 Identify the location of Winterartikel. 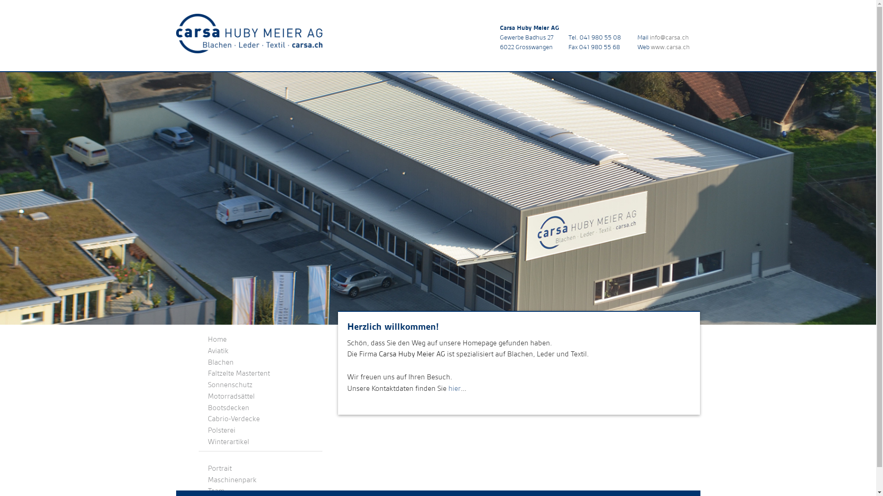
(229, 442).